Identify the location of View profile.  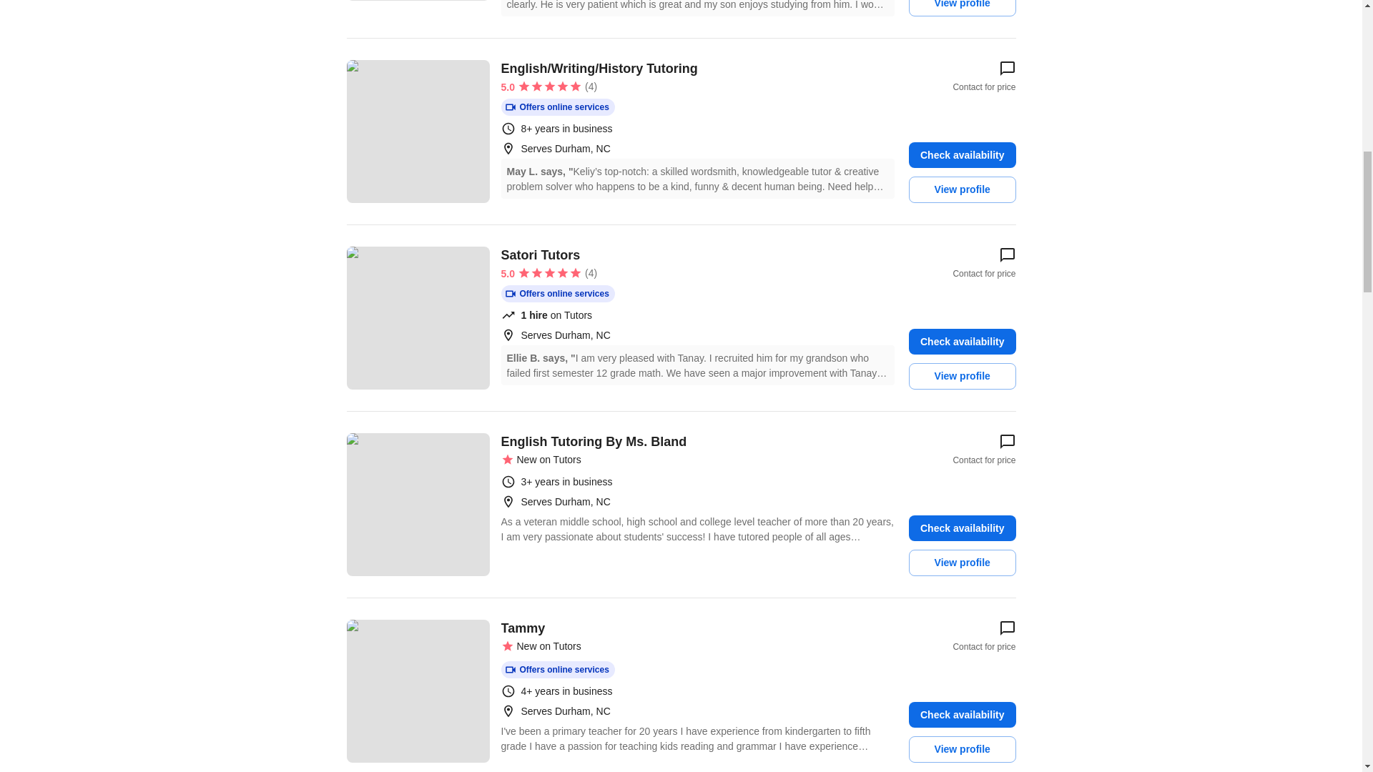
(963, 376).